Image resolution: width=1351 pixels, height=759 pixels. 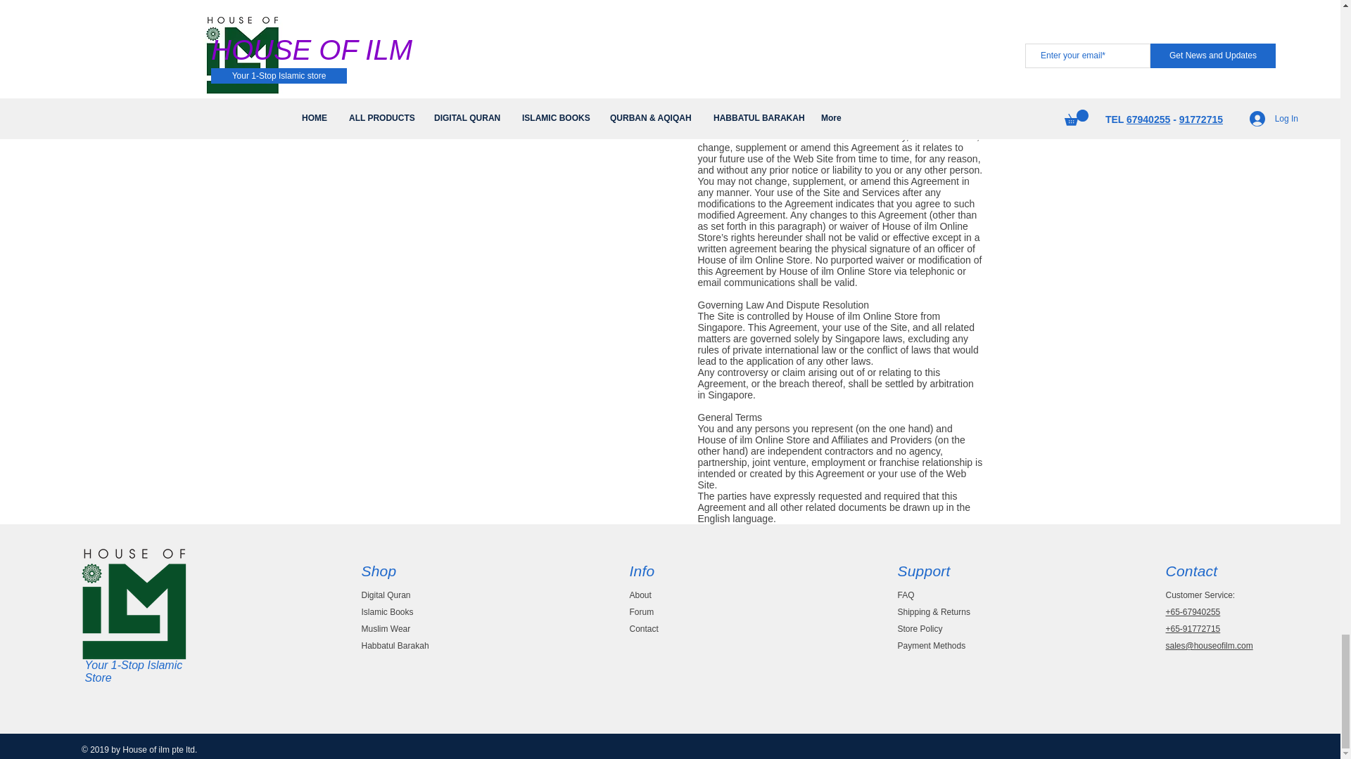 I want to click on Habbatul Barakah, so click(x=395, y=645).